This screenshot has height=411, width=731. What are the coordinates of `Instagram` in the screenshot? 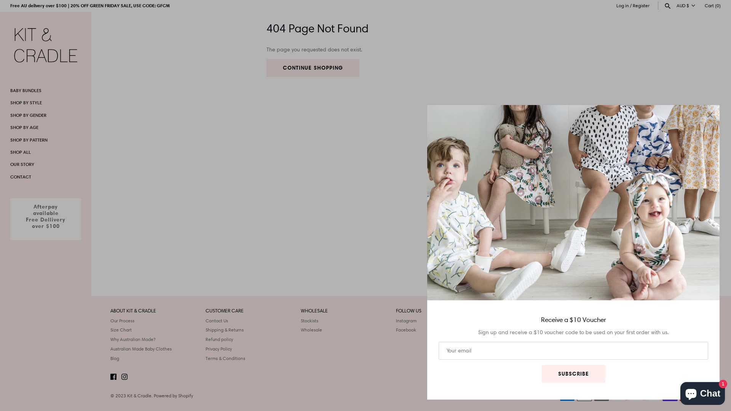 It's located at (124, 378).